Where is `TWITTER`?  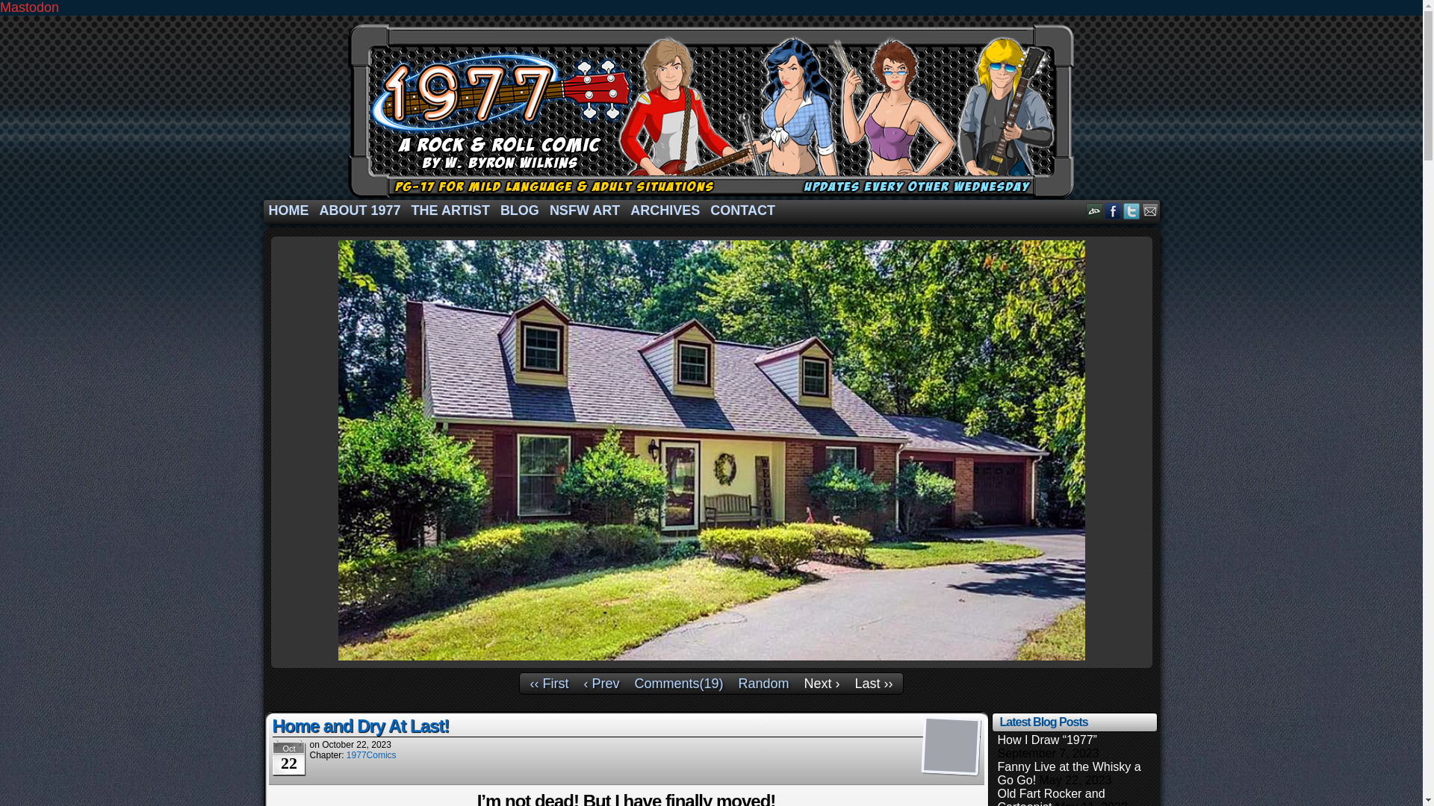
TWITTER is located at coordinates (1131, 210).